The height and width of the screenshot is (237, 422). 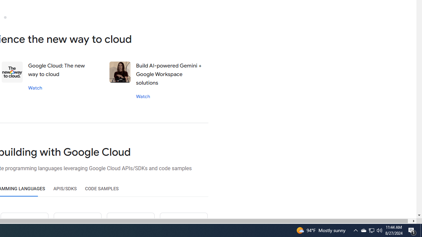 What do you see at coordinates (143, 96) in the screenshot?
I see `Watch` at bounding box center [143, 96].